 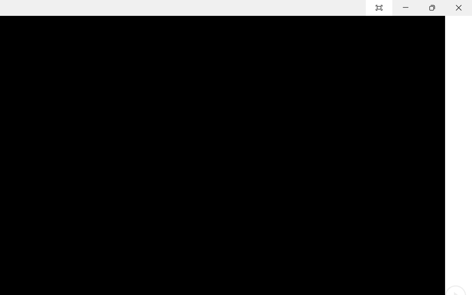 What do you see at coordinates (398, 74) in the screenshot?
I see `2403.02502v1.pdf` at bounding box center [398, 74].